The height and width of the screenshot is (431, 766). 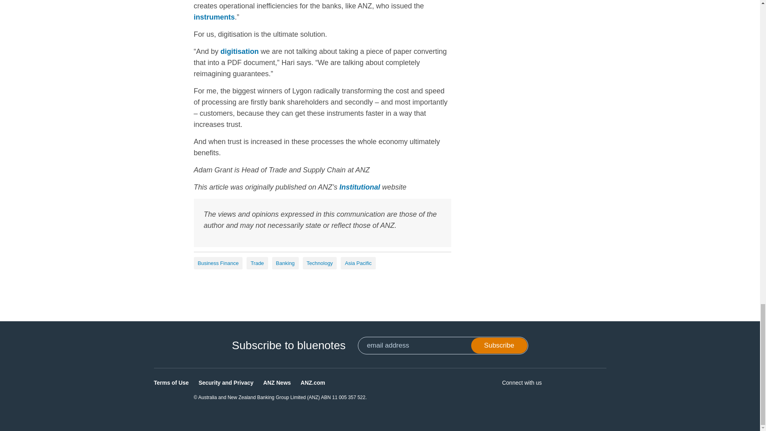 What do you see at coordinates (226, 382) in the screenshot?
I see `Security and Privacy` at bounding box center [226, 382].